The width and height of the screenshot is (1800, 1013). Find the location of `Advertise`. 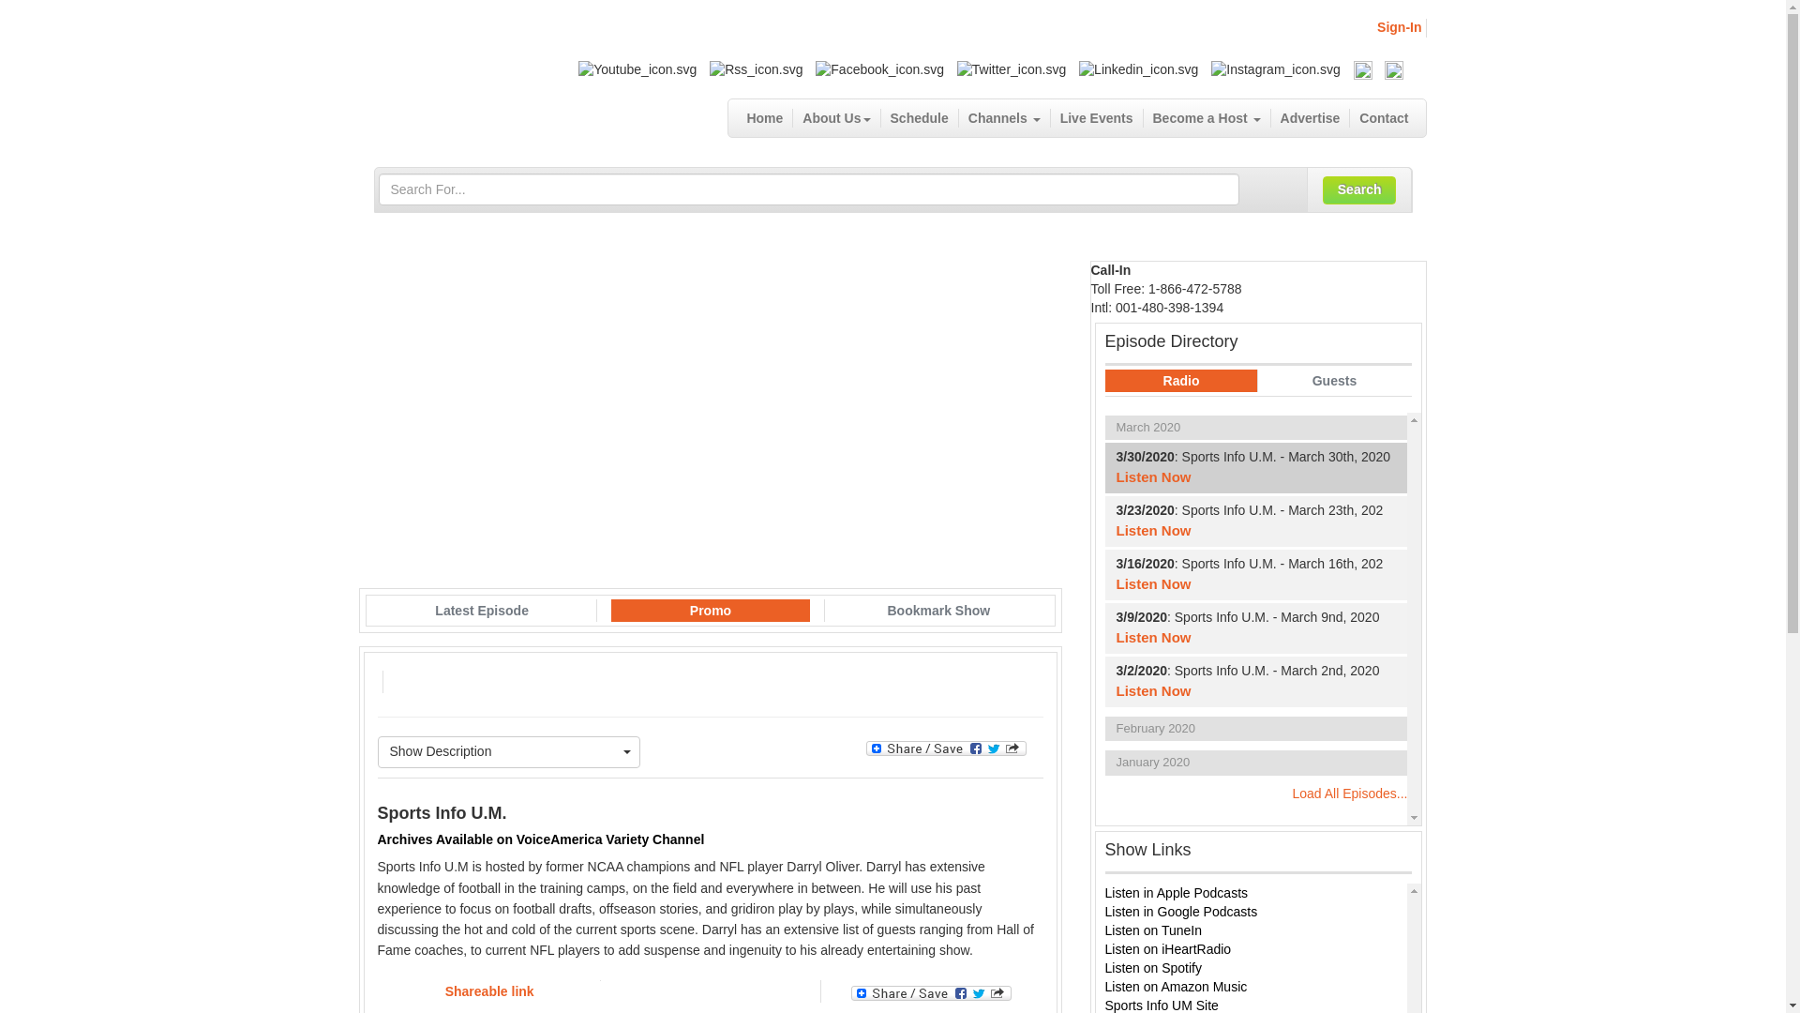

Advertise is located at coordinates (1311, 118).